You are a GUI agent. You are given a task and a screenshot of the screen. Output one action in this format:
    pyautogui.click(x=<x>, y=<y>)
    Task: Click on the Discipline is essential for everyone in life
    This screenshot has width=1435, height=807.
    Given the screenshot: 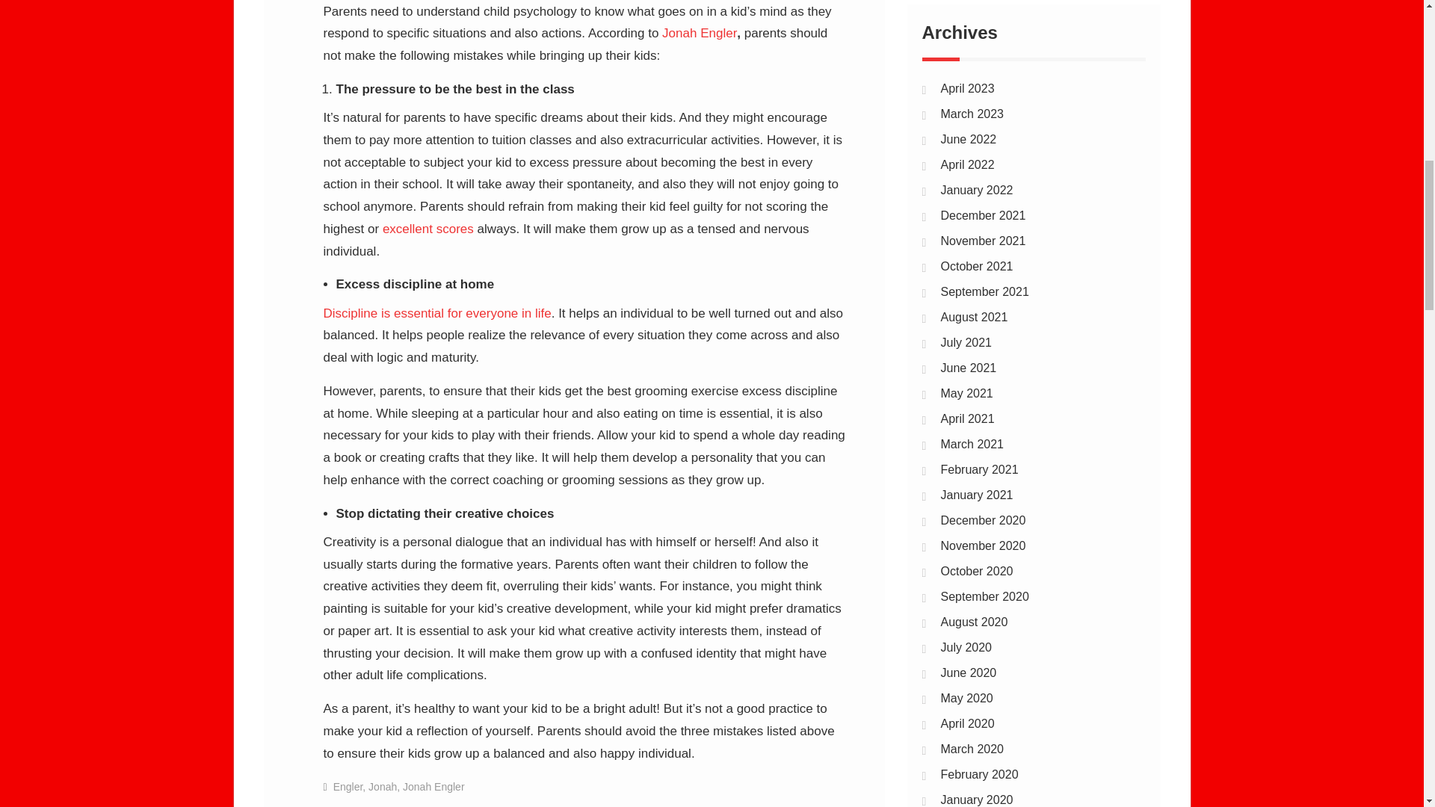 What is the action you would take?
    pyautogui.click(x=436, y=313)
    